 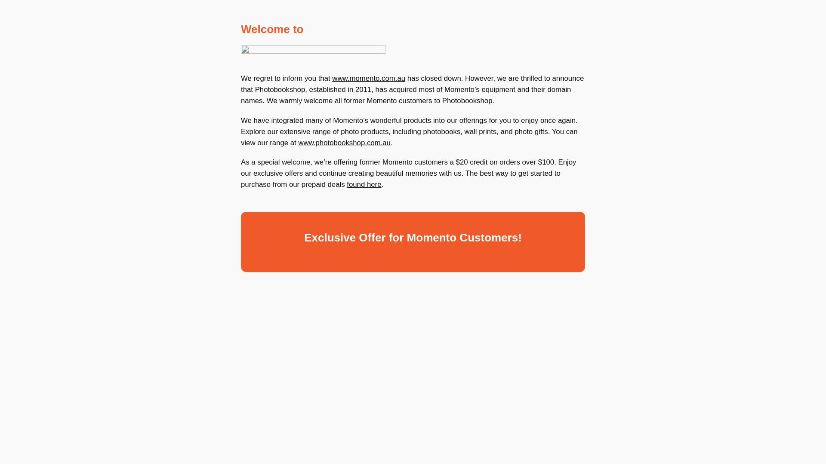 What do you see at coordinates (368, 78) in the screenshot?
I see `www.momento.com.au` at bounding box center [368, 78].